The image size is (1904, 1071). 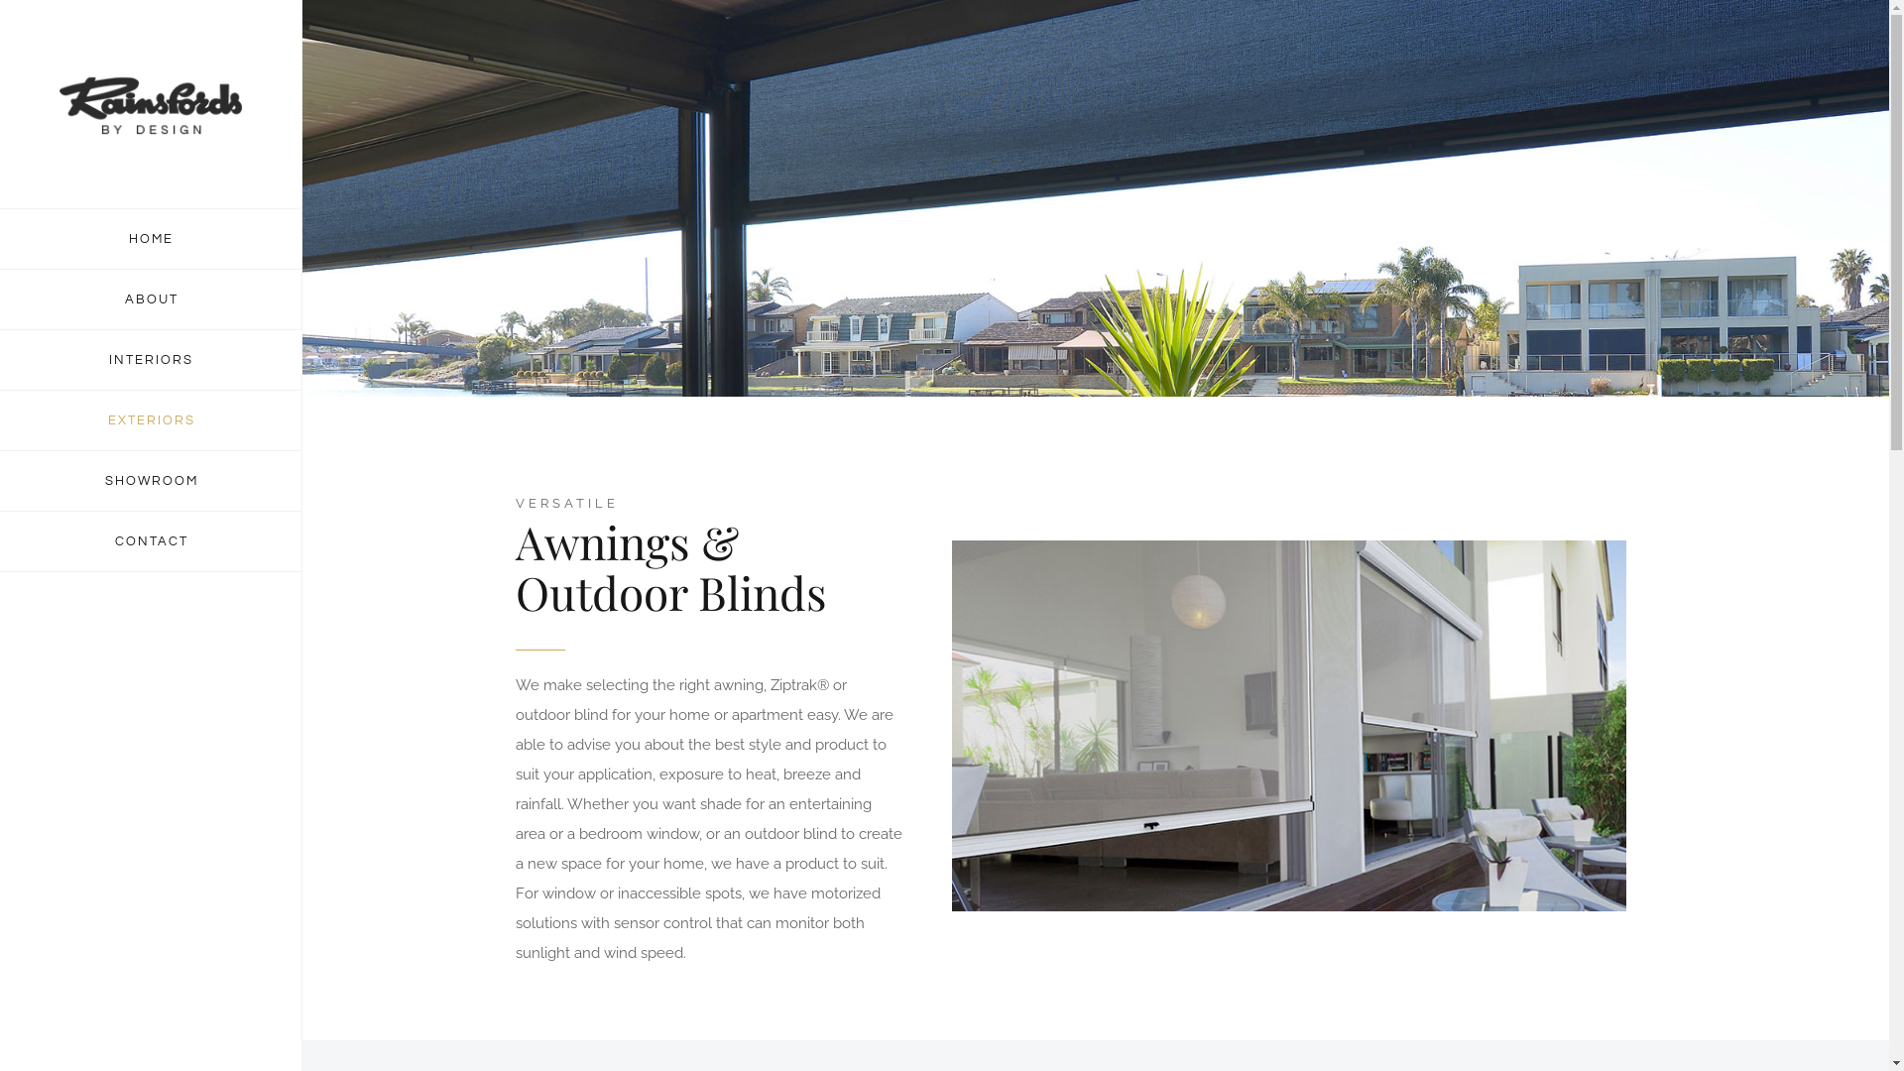 What do you see at coordinates (151, 482) in the screenshot?
I see `SHOWROOM` at bounding box center [151, 482].